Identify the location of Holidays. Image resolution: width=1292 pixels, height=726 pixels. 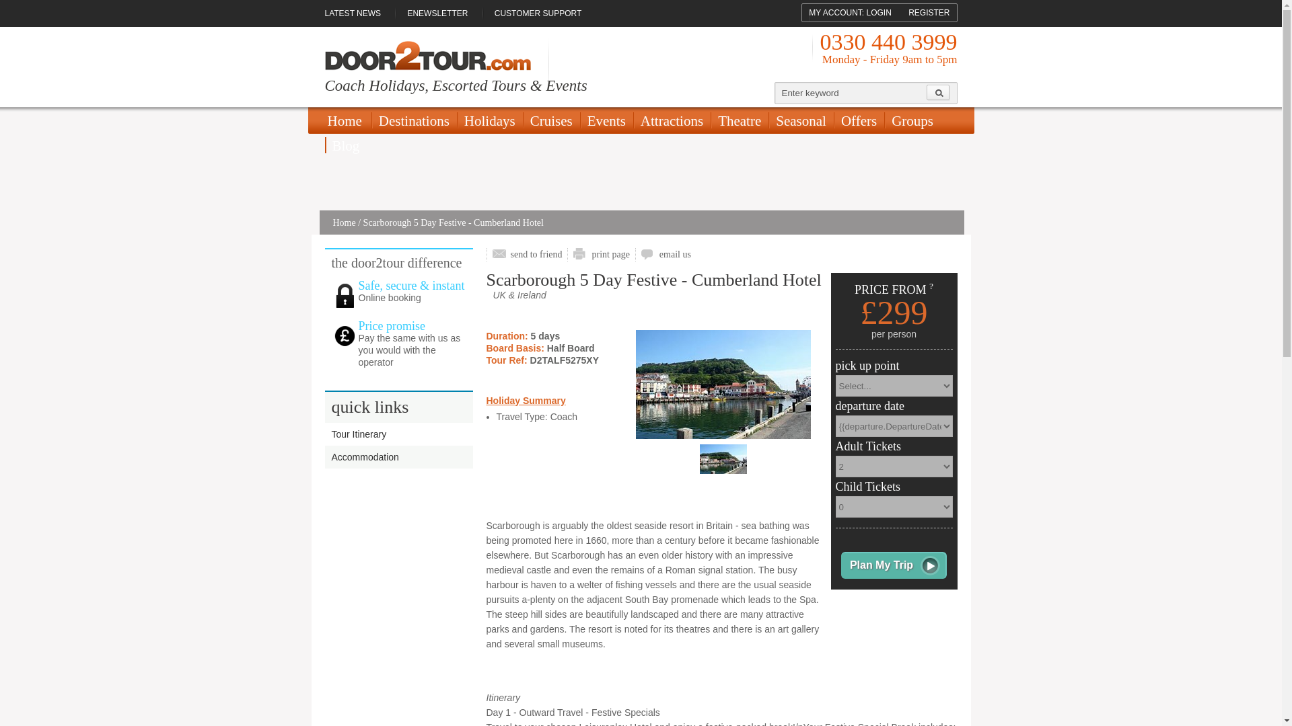
(490, 120).